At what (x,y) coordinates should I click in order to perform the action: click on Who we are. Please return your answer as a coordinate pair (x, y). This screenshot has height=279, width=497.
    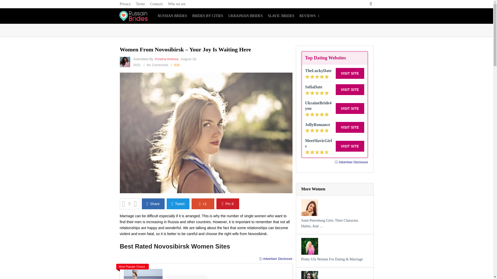
    Looking at the image, I should click on (177, 4).